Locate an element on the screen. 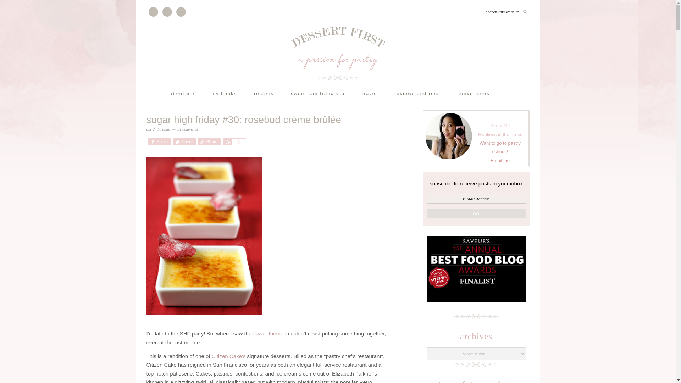 The image size is (681, 383). sweet san francisco is located at coordinates (326, 95).